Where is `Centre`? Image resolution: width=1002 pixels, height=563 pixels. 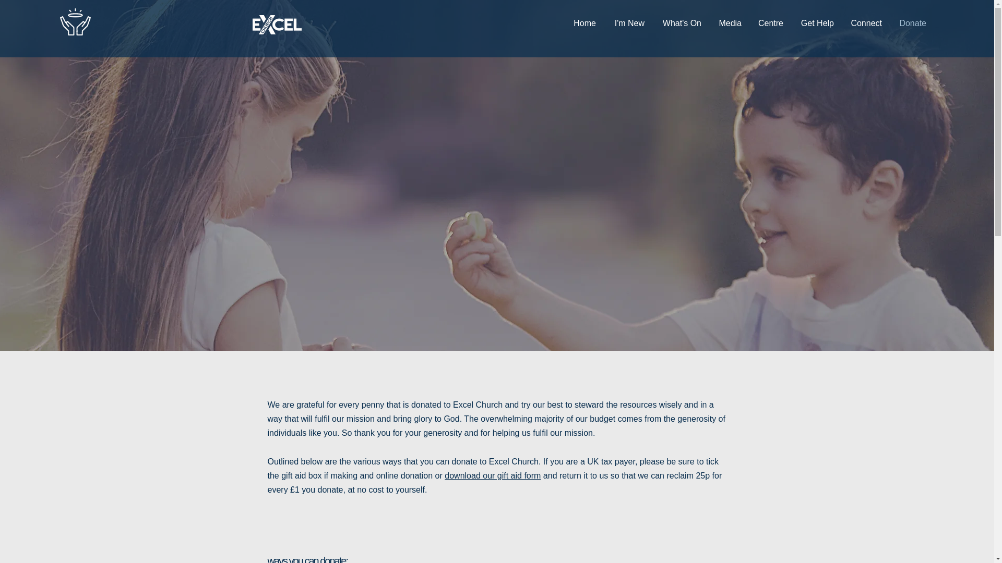 Centre is located at coordinates (770, 23).